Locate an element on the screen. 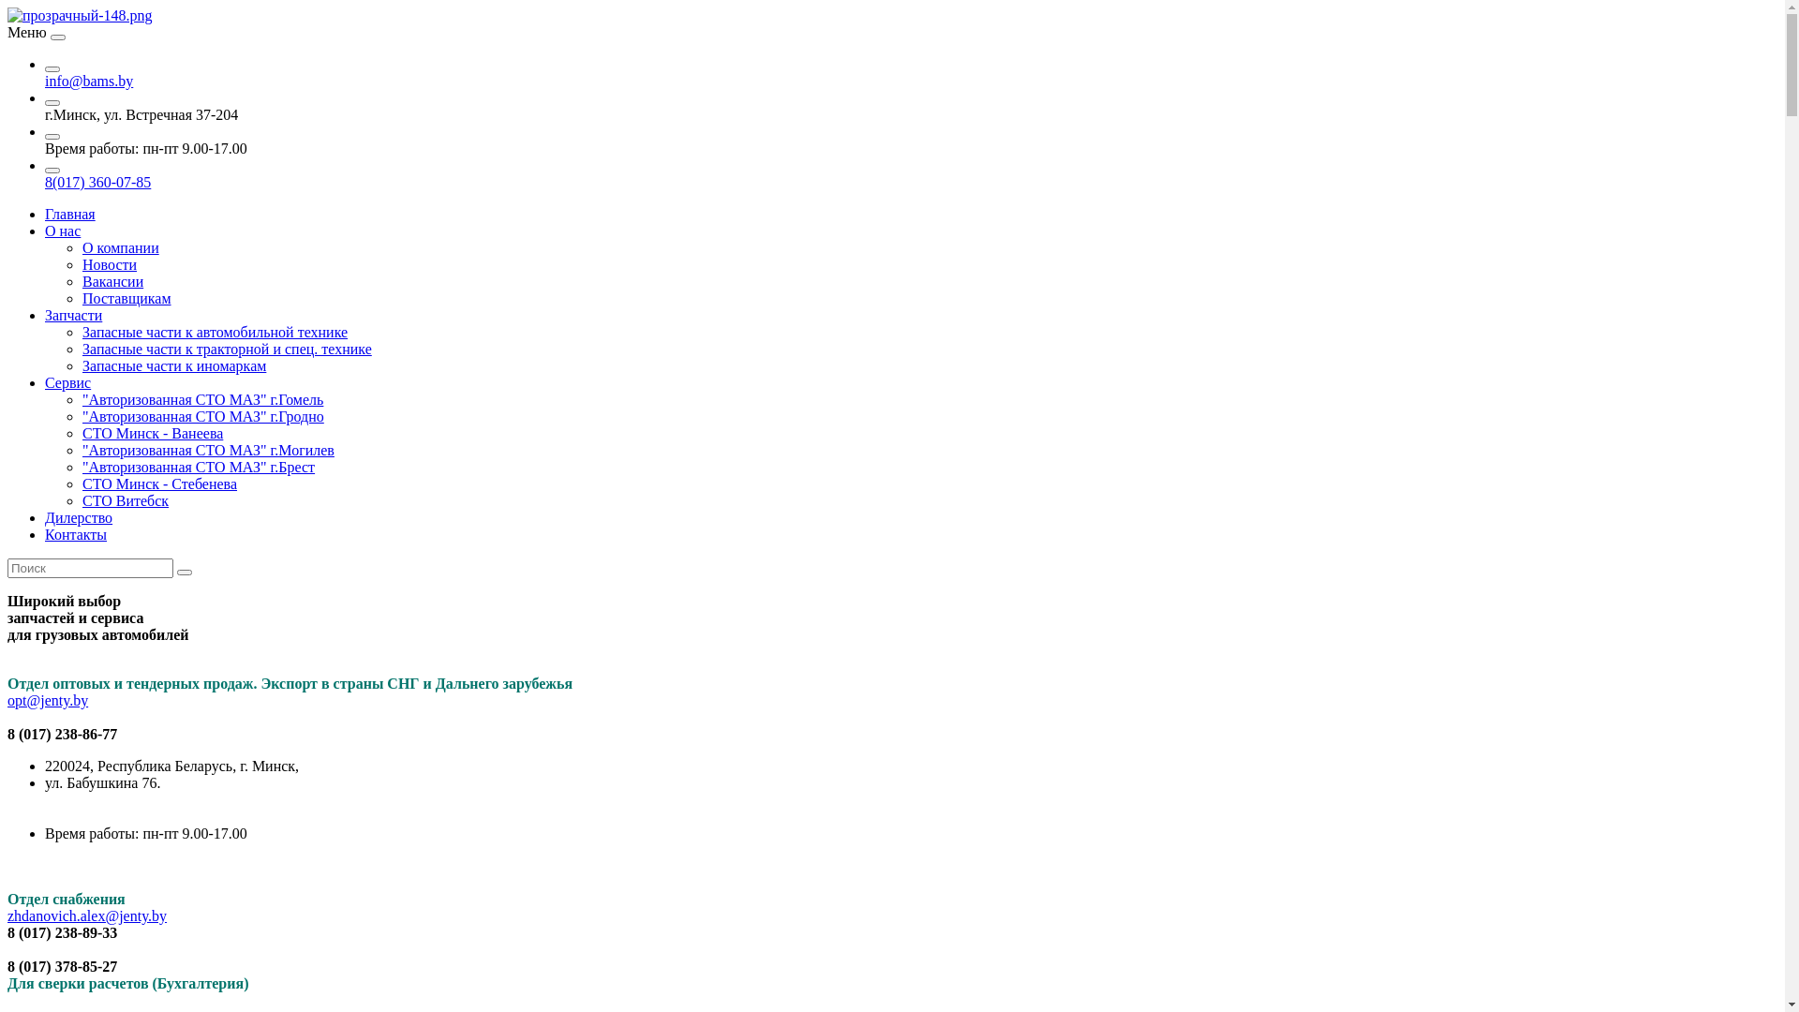 This screenshot has height=1012, width=1799. 8(017) 360-07-85 is located at coordinates (97, 182).